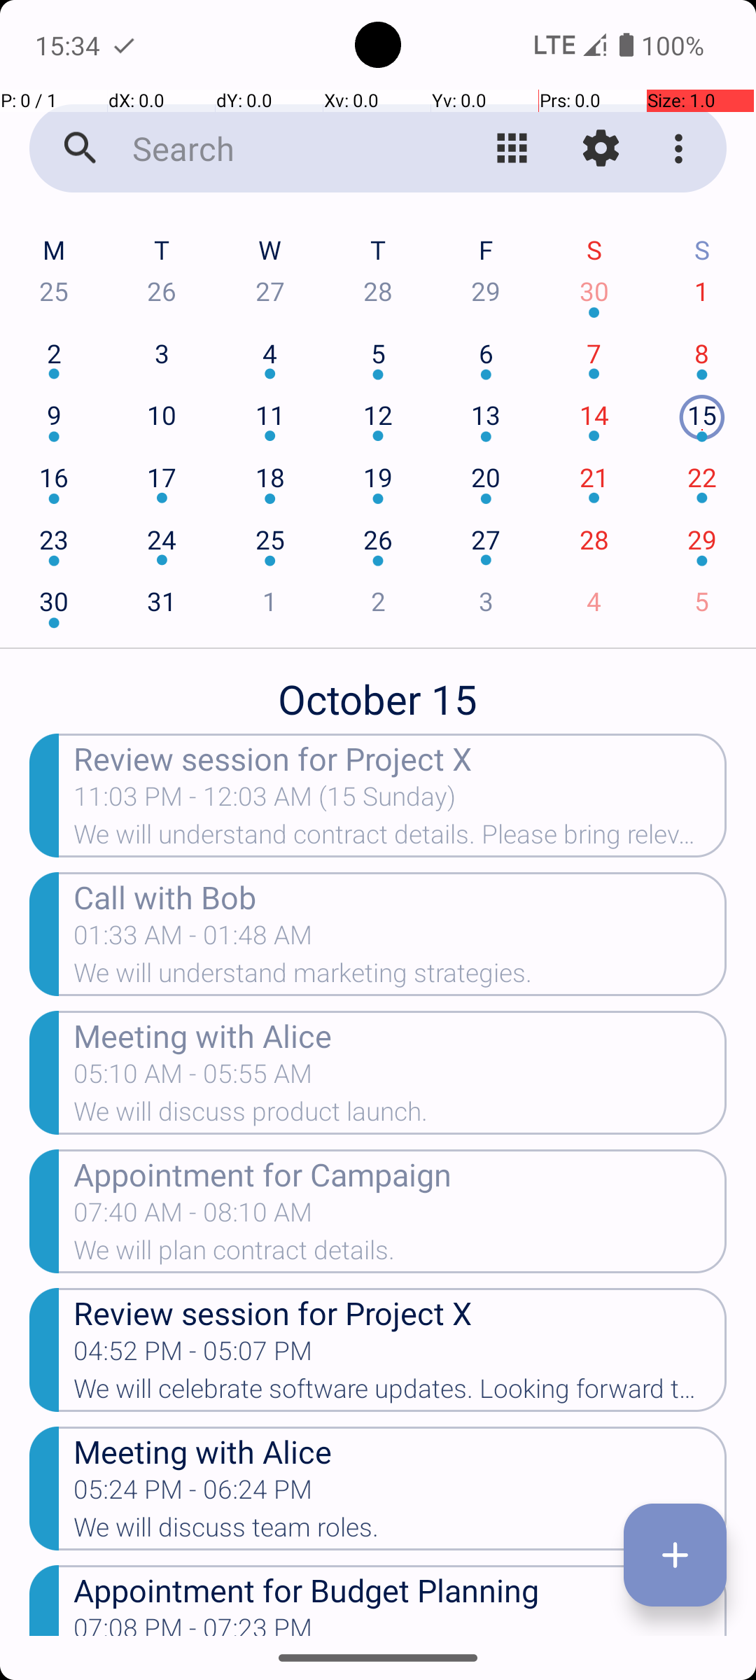 The height and width of the screenshot is (1680, 756). What do you see at coordinates (400, 1116) in the screenshot?
I see `We will discuss product launch.` at bounding box center [400, 1116].